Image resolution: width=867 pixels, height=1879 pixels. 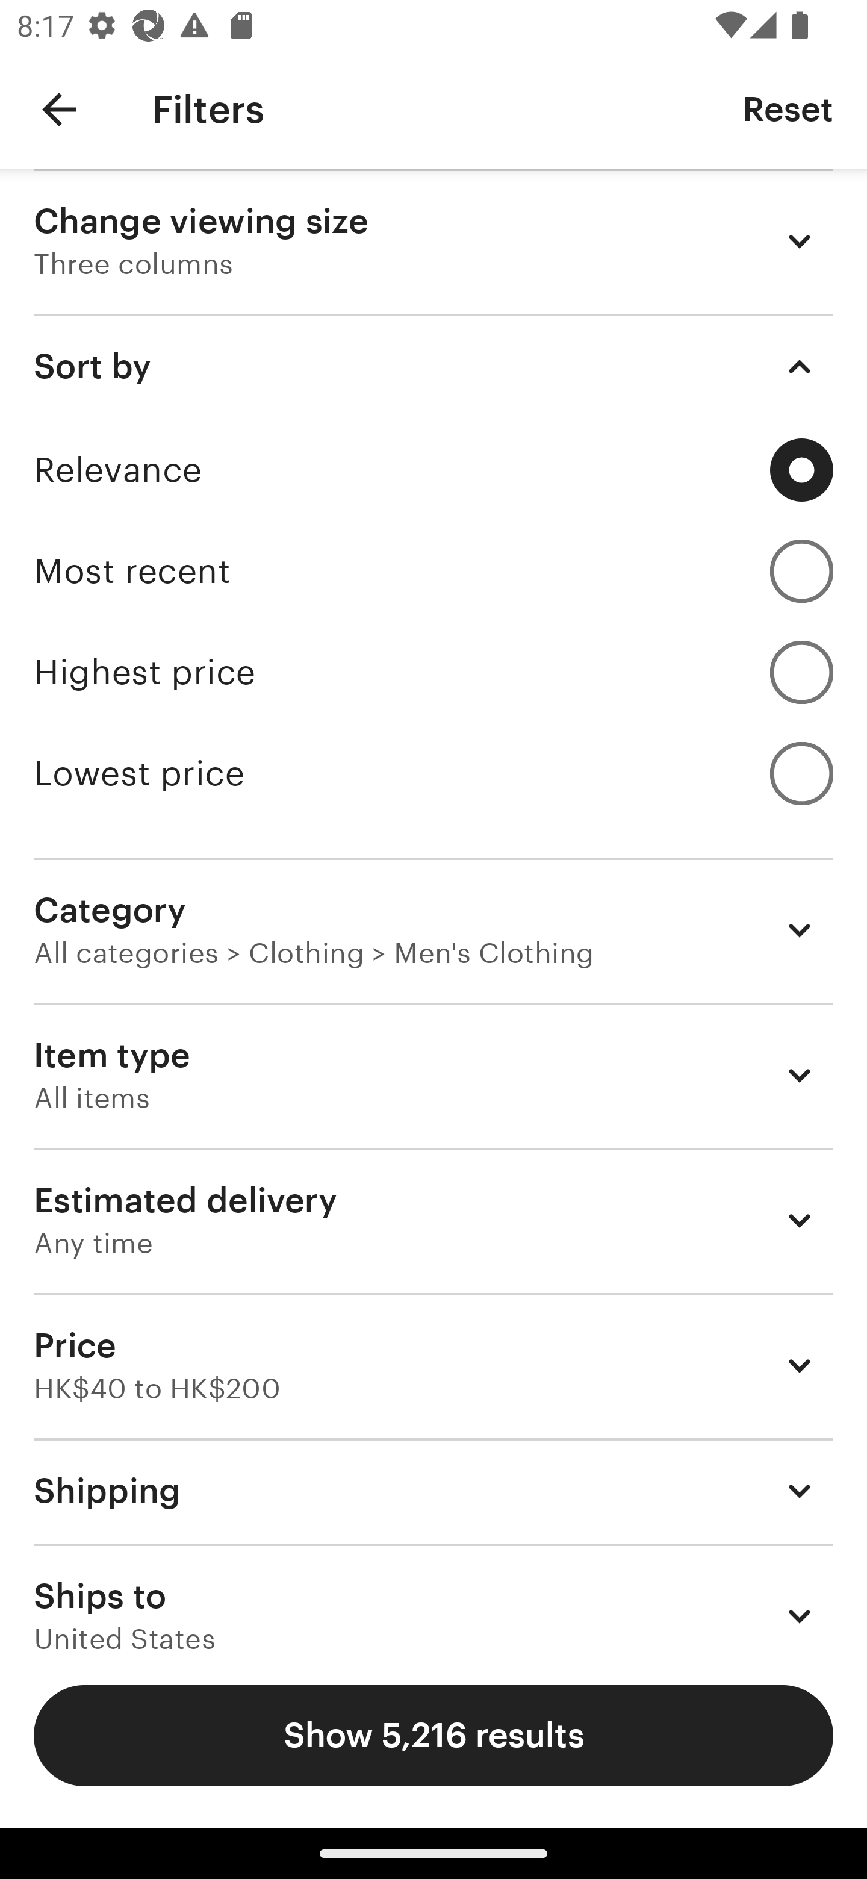 What do you see at coordinates (433, 470) in the screenshot?
I see `Relevance` at bounding box center [433, 470].